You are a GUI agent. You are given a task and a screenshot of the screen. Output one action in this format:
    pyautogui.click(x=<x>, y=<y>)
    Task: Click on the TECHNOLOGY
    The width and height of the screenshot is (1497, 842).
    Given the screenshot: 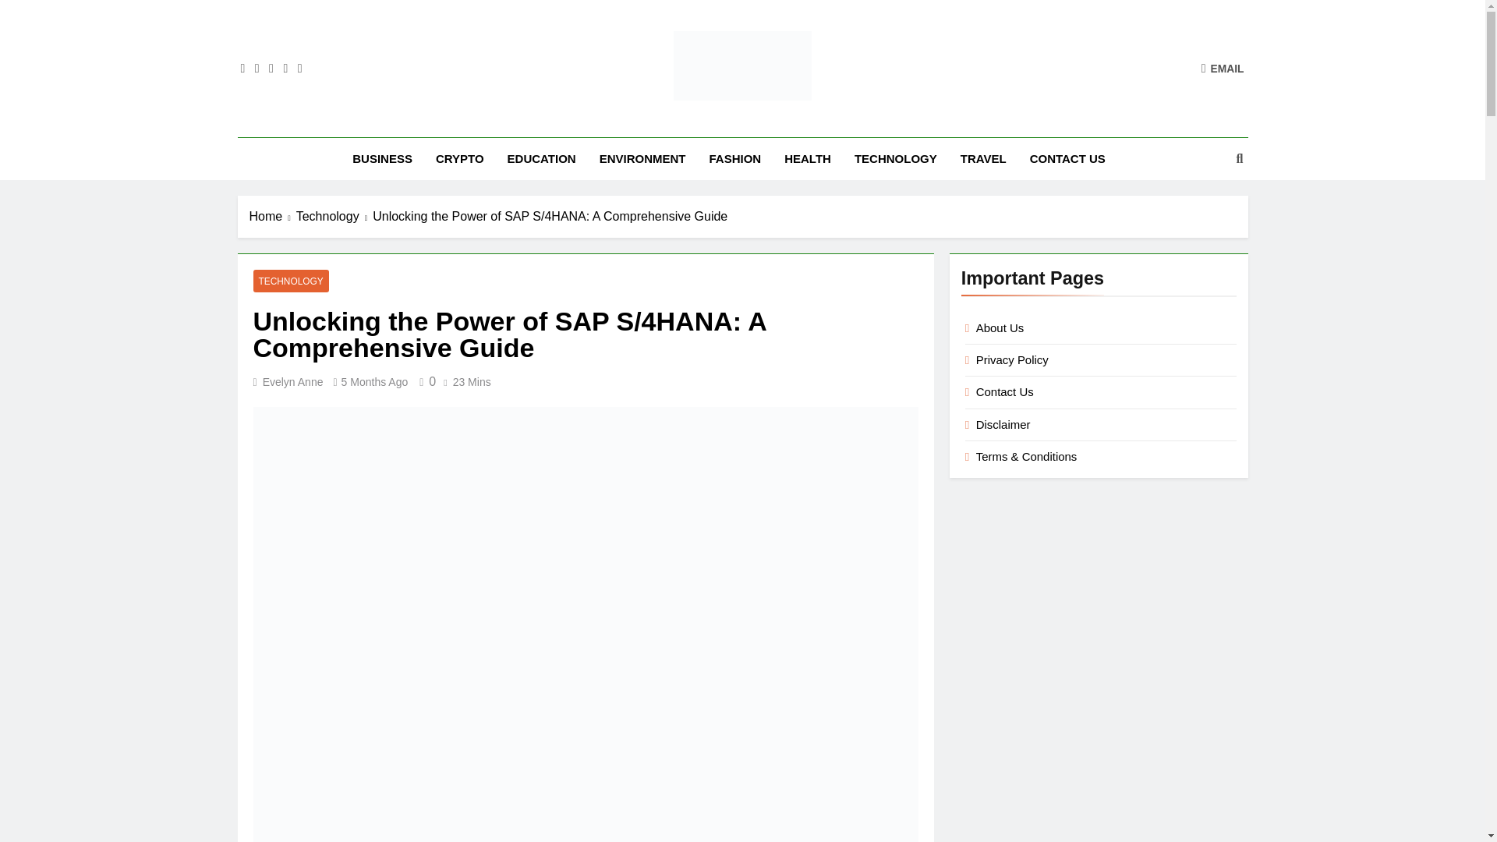 What is the action you would take?
    pyautogui.click(x=290, y=281)
    